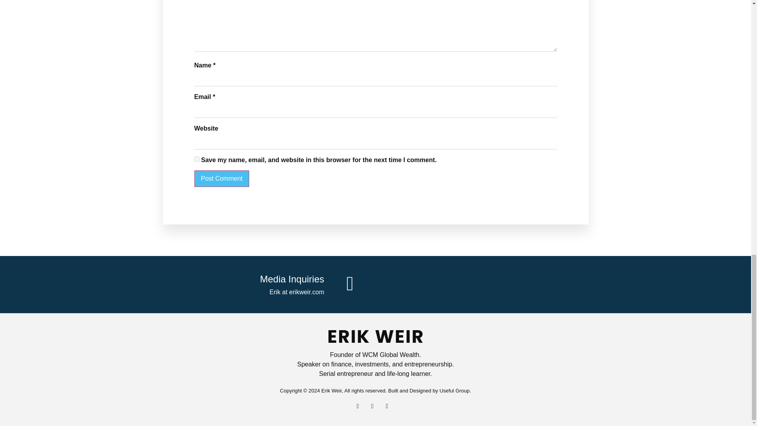  I want to click on yes, so click(196, 159).